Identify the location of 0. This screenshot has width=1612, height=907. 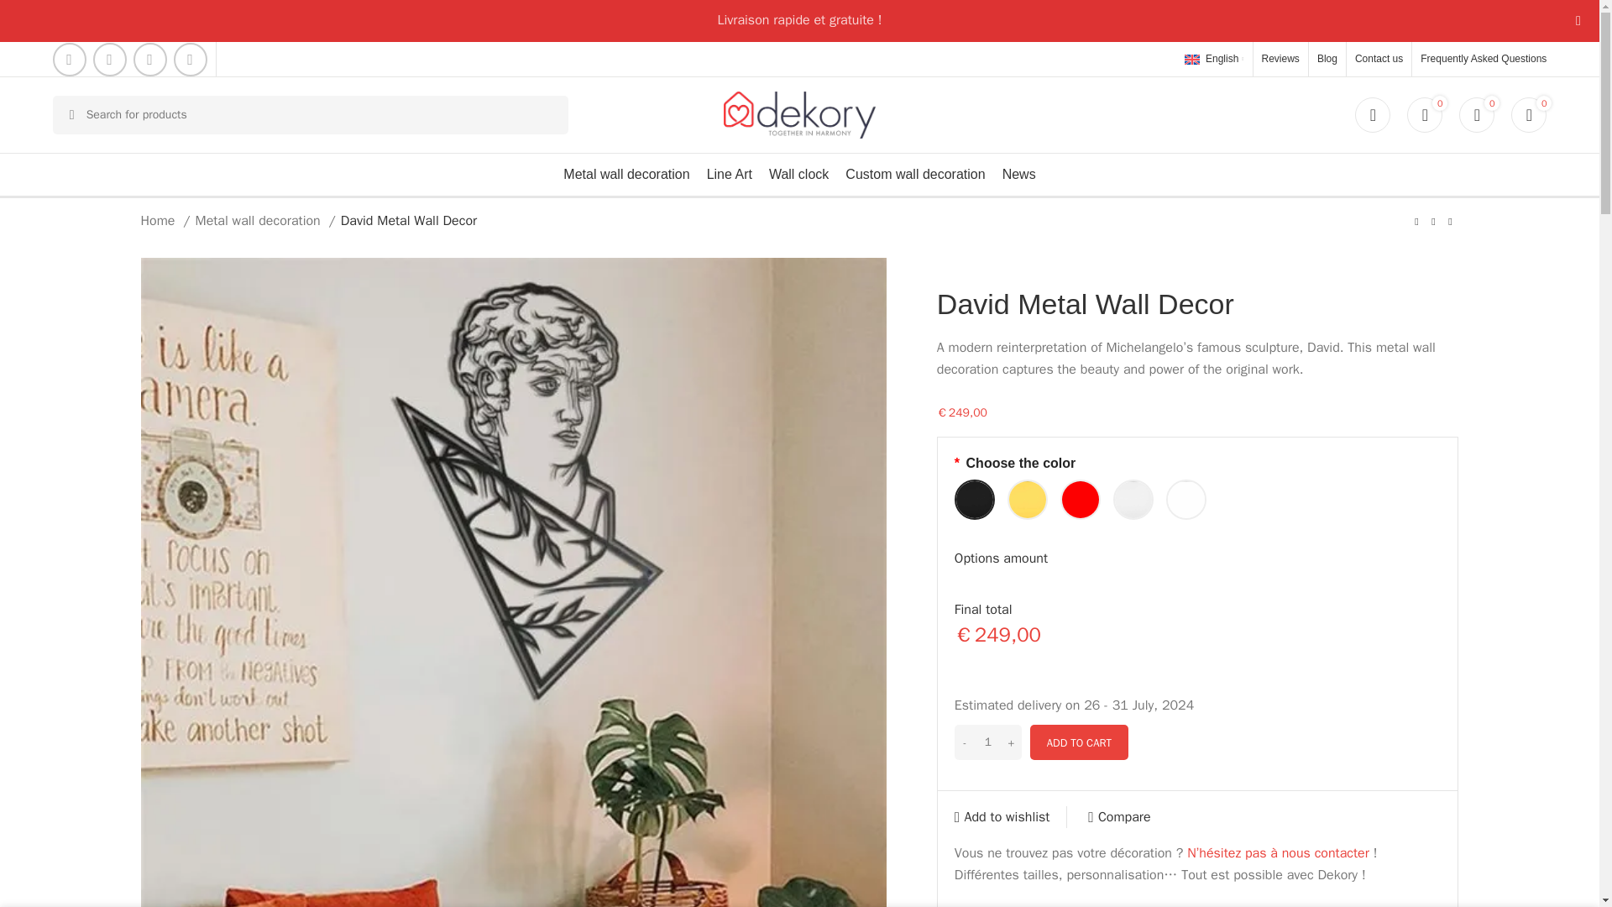
(1425, 114).